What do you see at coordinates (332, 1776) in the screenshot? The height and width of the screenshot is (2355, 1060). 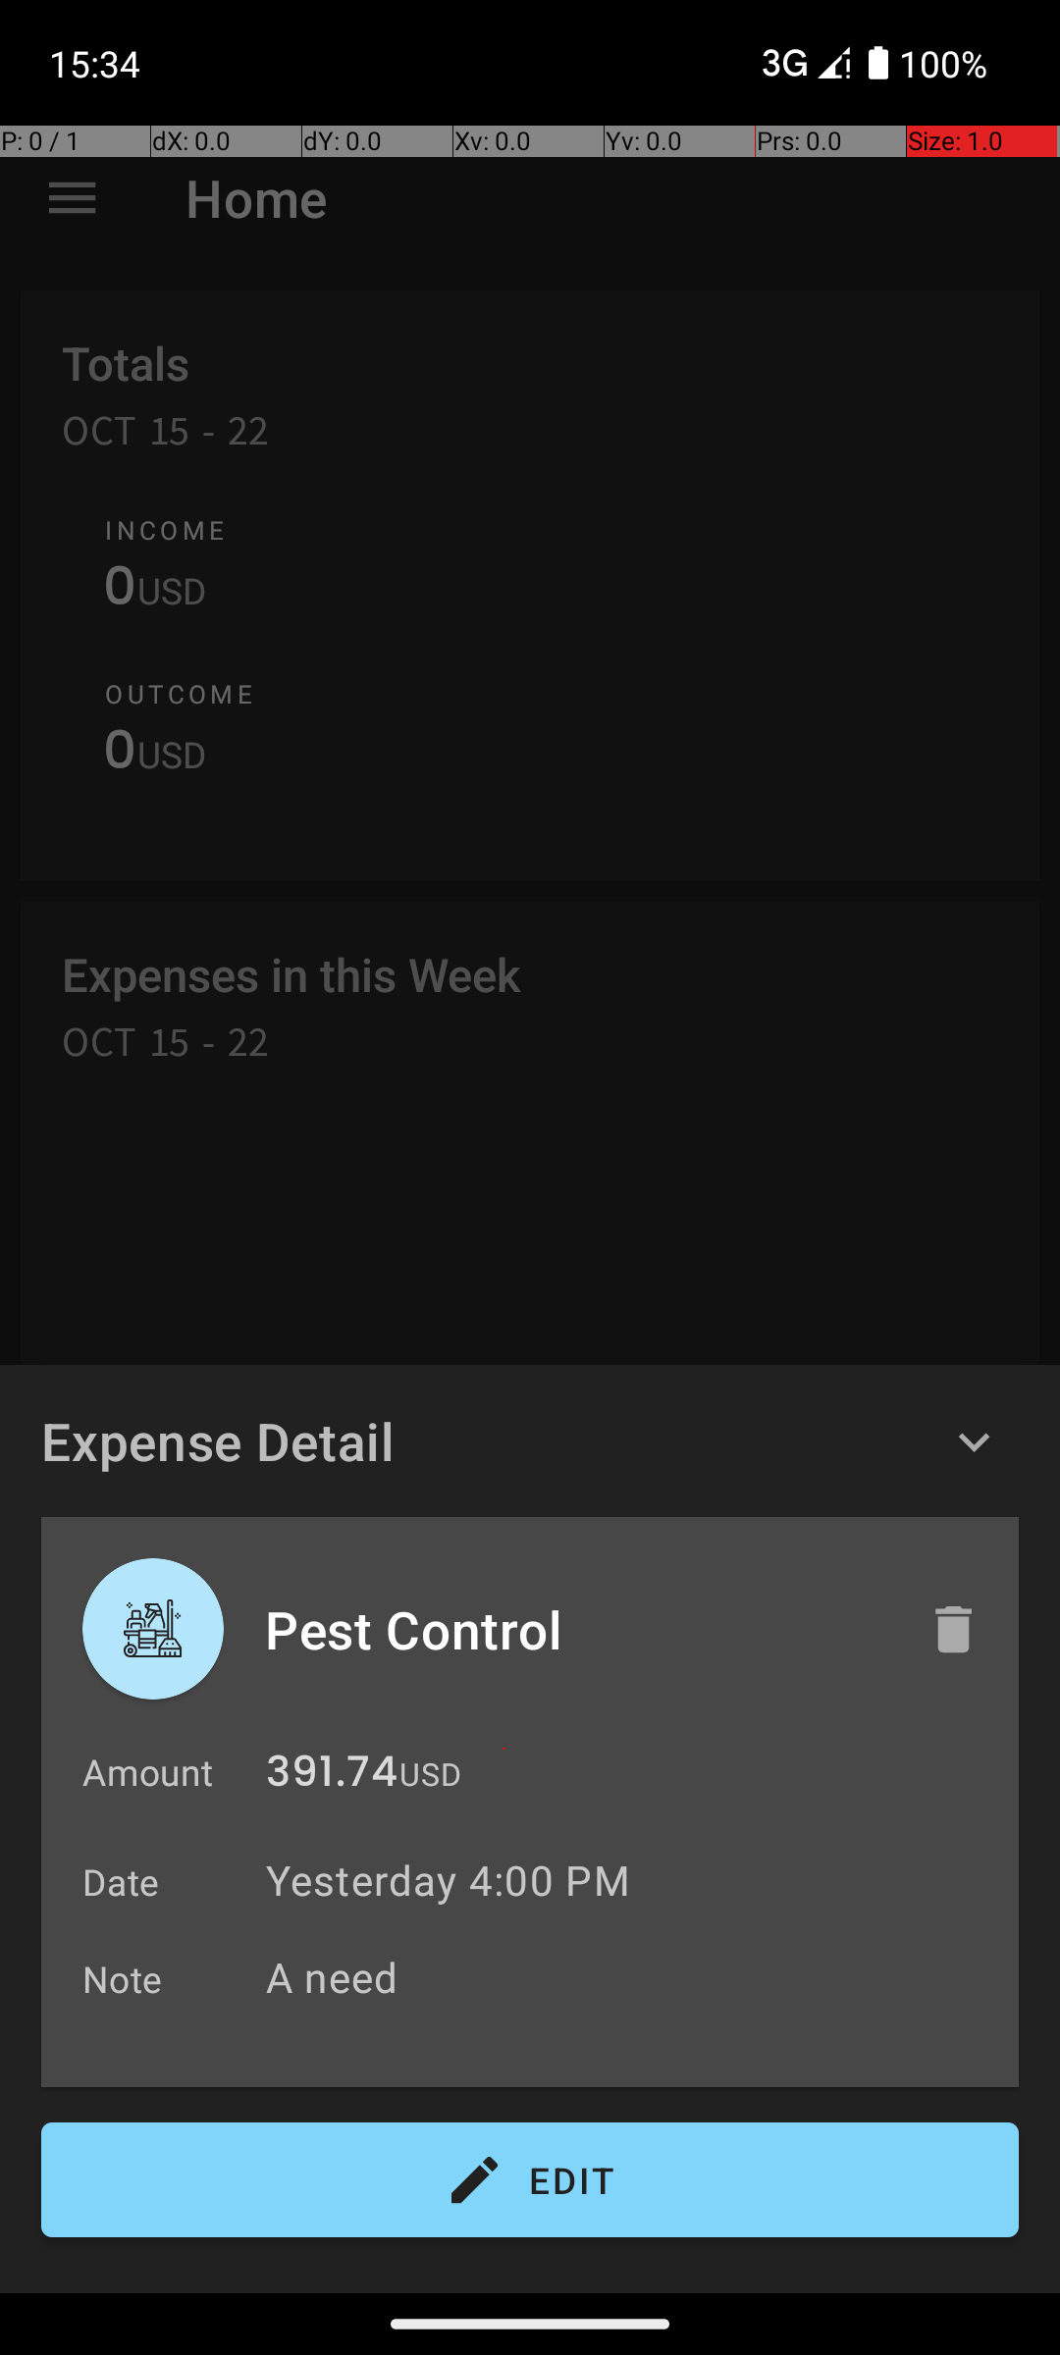 I see `391.74` at bounding box center [332, 1776].